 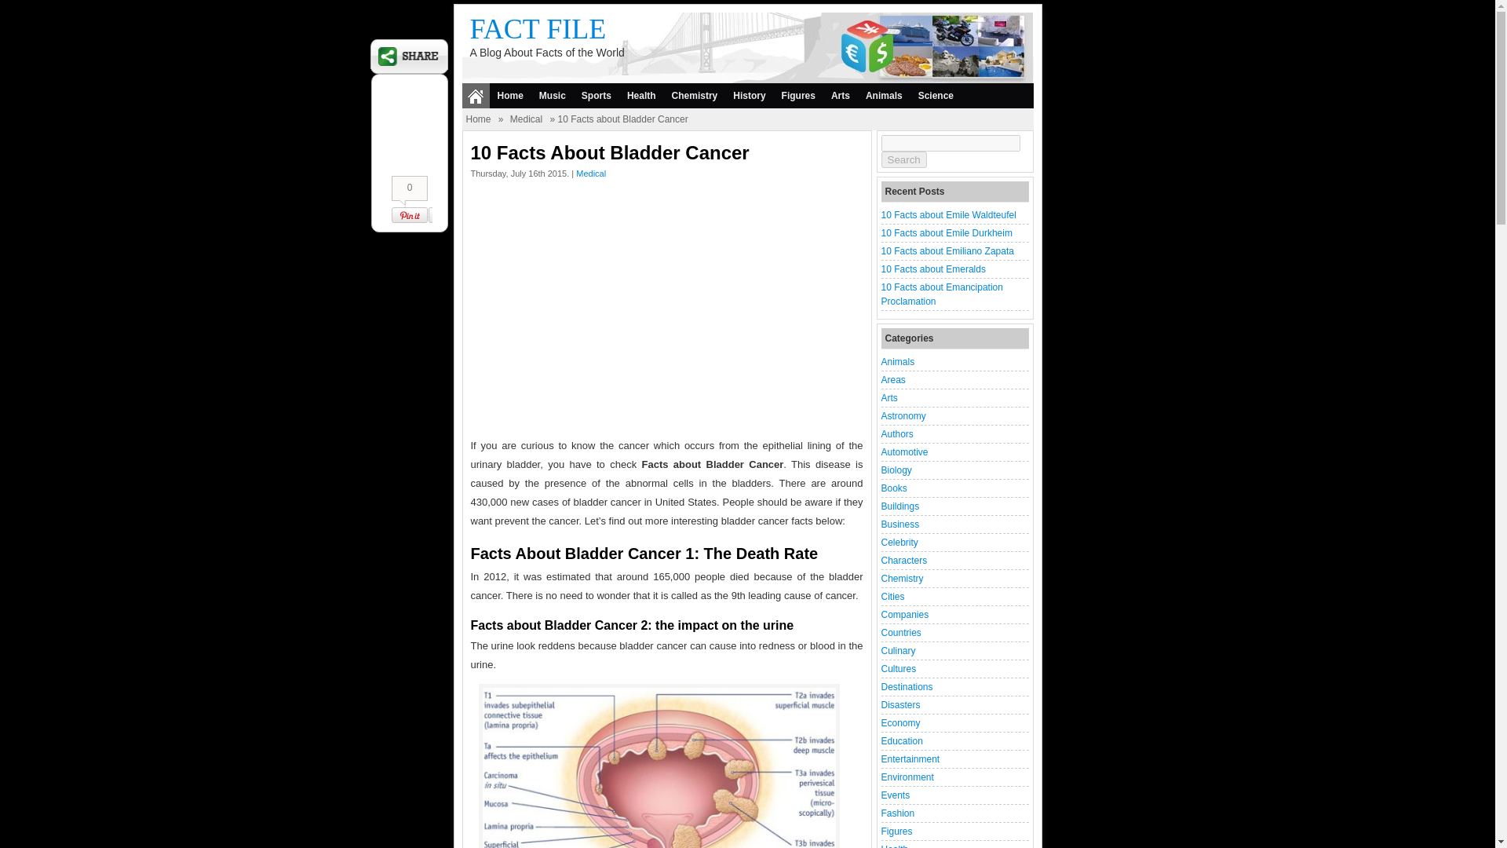 What do you see at coordinates (597, 96) in the screenshot?
I see `Sports` at bounding box center [597, 96].